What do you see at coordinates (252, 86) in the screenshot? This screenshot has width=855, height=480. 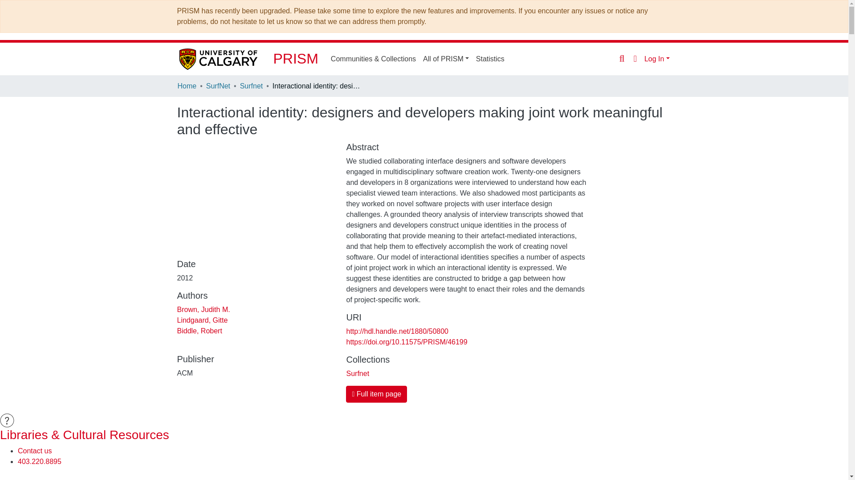 I see `Surfnet` at bounding box center [252, 86].